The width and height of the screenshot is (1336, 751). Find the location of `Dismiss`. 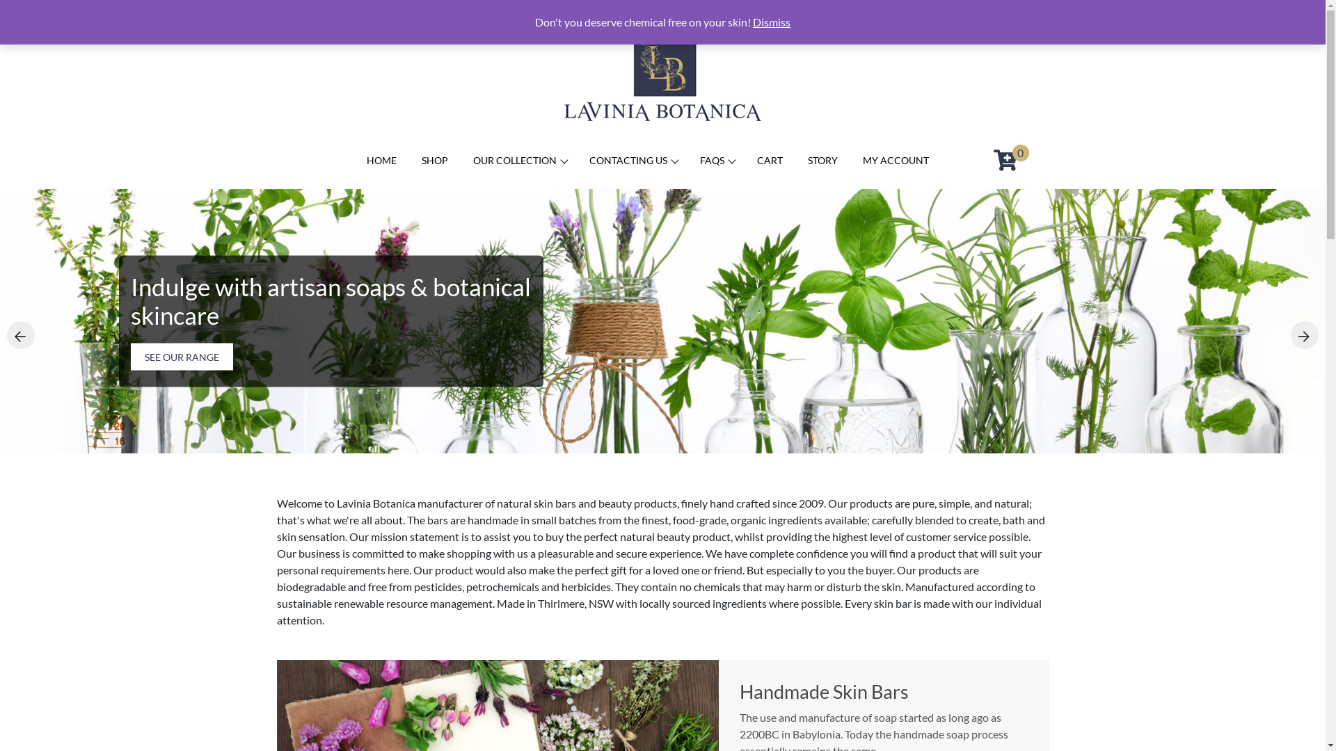

Dismiss is located at coordinates (772, 22).